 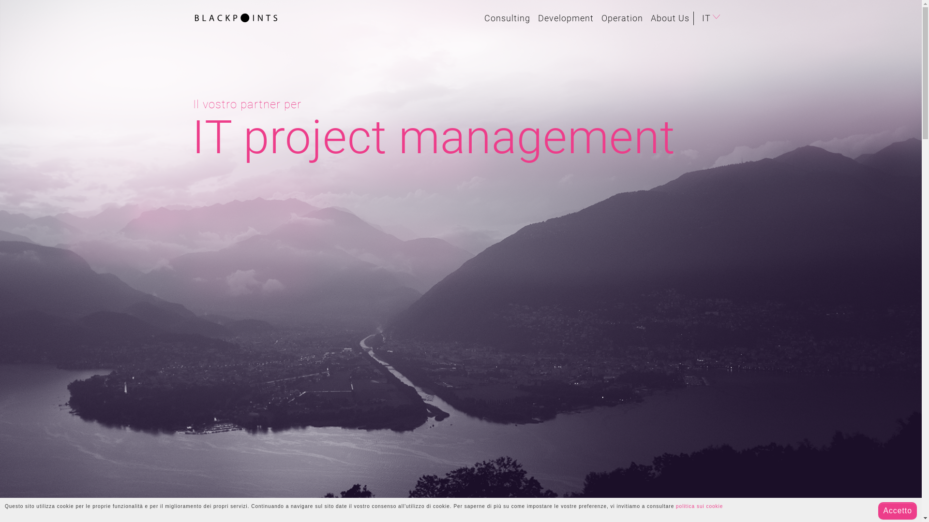 What do you see at coordinates (670, 18) in the screenshot?
I see `About Us` at bounding box center [670, 18].